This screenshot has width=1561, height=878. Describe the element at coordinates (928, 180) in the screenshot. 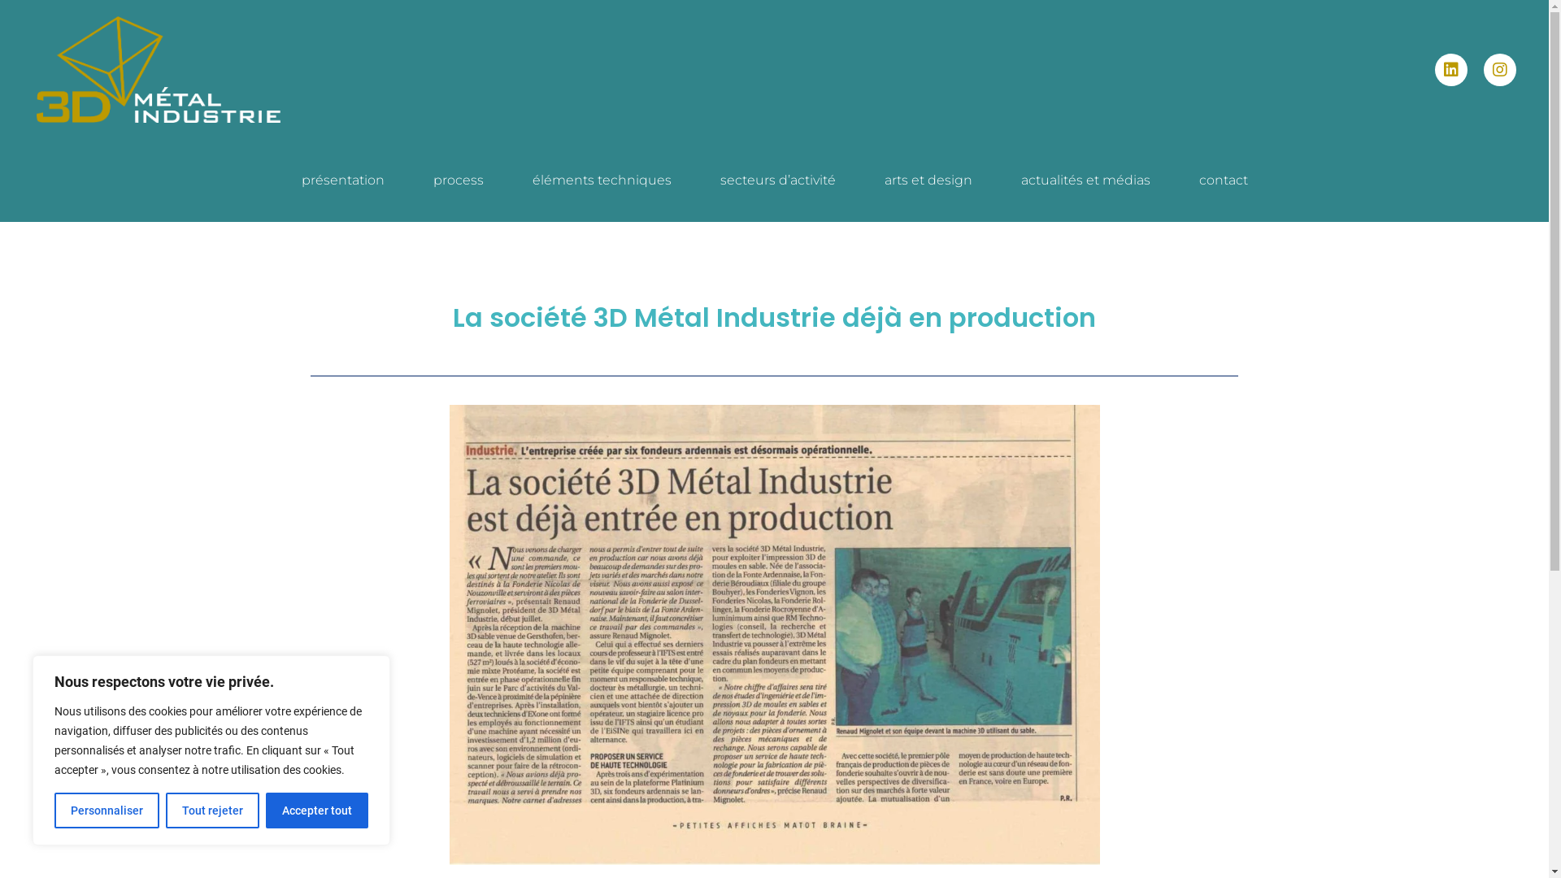

I see `arts et design` at that location.